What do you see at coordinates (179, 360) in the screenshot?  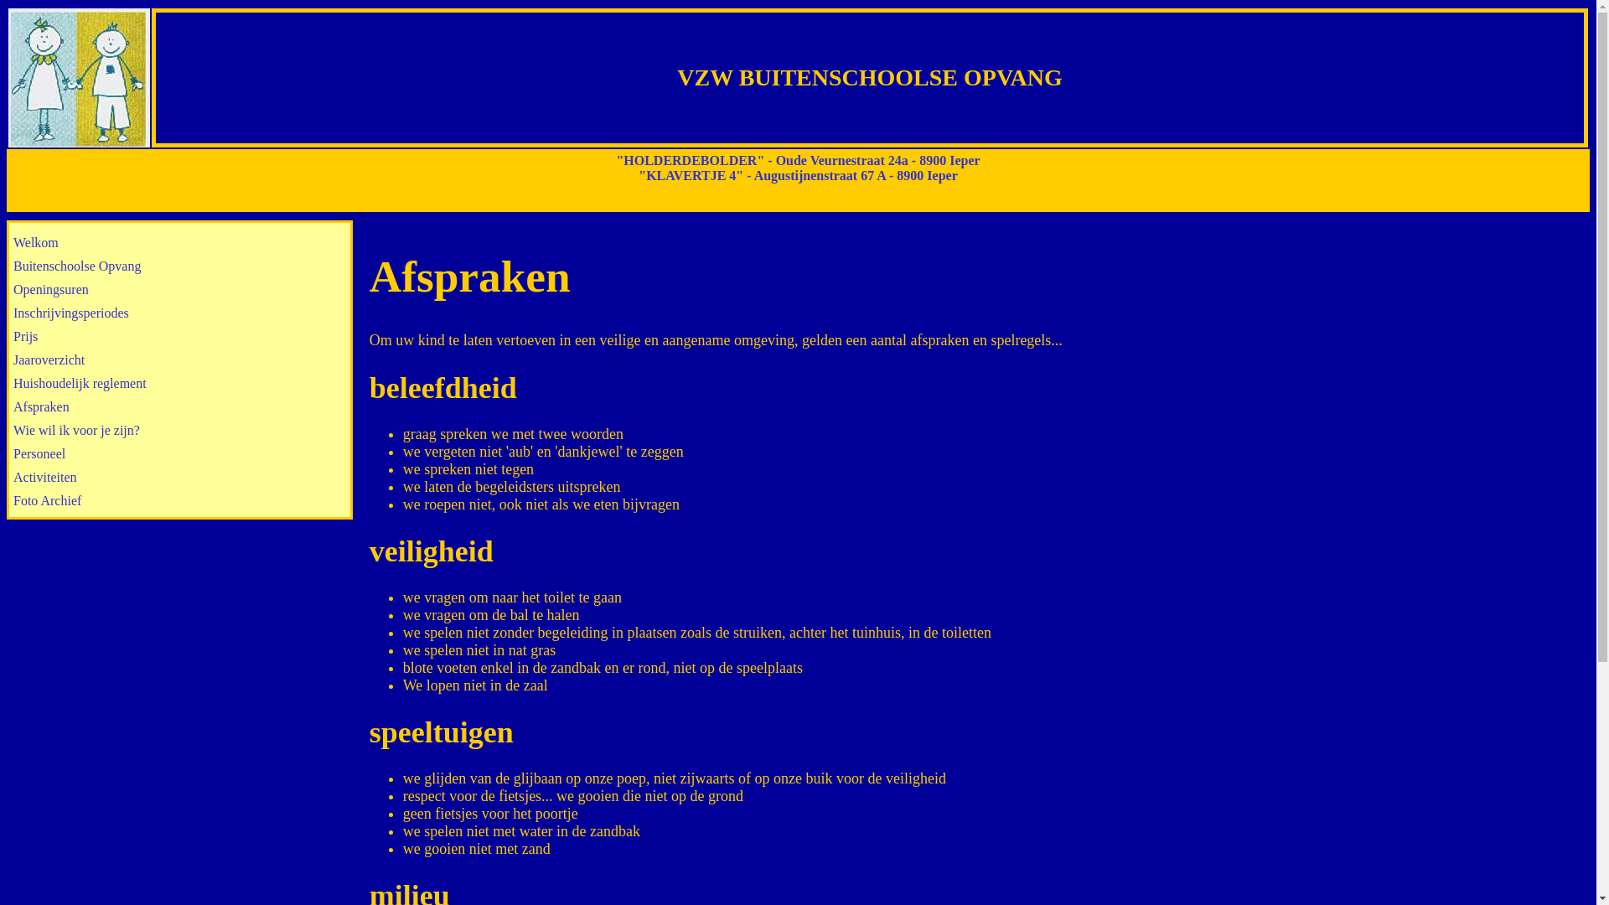 I see `Jaaroverzicht` at bounding box center [179, 360].